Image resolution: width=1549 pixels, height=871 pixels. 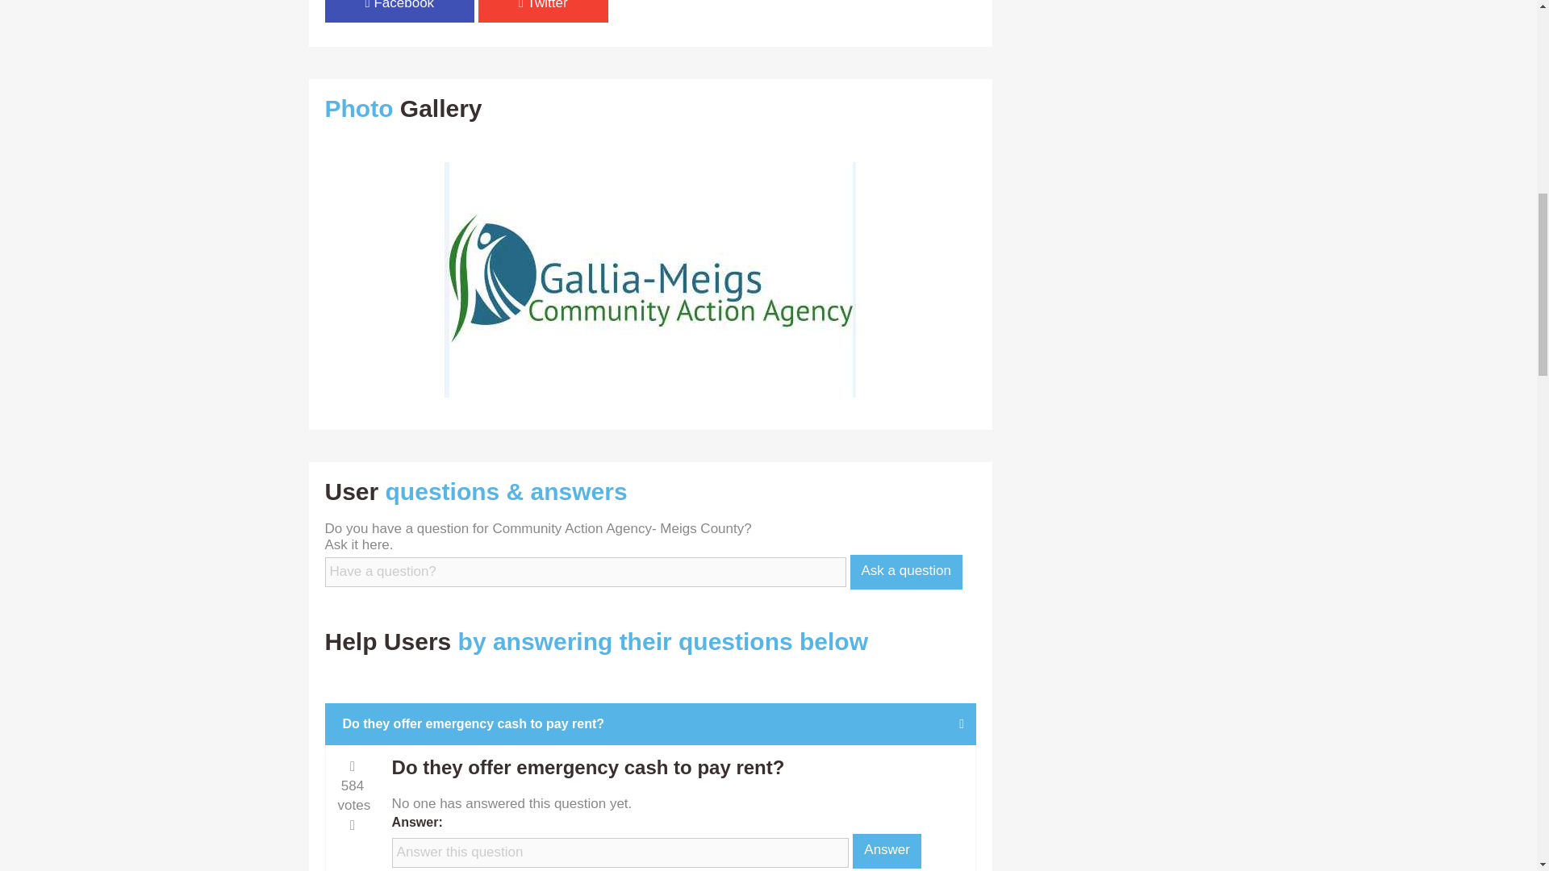 What do you see at coordinates (907, 571) in the screenshot?
I see `Ask a question` at bounding box center [907, 571].